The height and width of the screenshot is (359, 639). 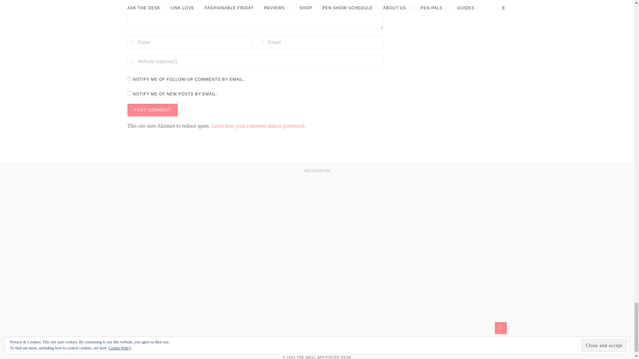 I want to click on subscribe, so click(x=129, y=78).